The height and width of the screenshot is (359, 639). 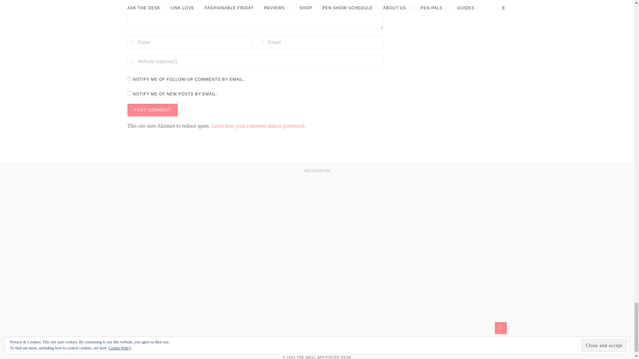 I want to click on subscribe, so click(x=129, y=78).